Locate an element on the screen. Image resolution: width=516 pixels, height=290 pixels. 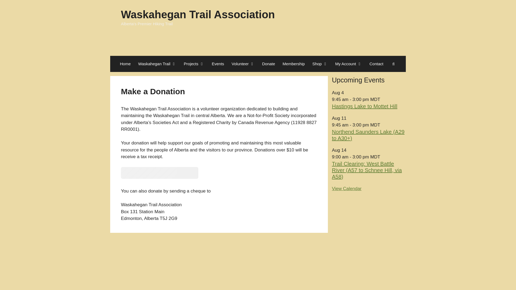
Waskahegan Trail Association is located at coordinates (198, 15).